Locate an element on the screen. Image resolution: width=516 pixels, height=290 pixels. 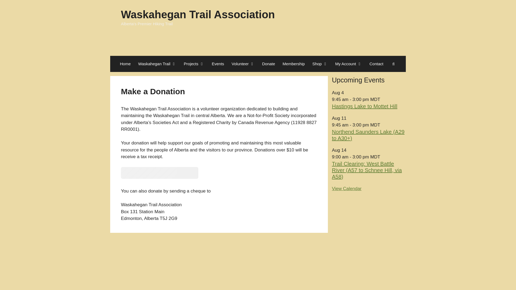
Waskahegan Trail Association is located at coordinates (198, 15).